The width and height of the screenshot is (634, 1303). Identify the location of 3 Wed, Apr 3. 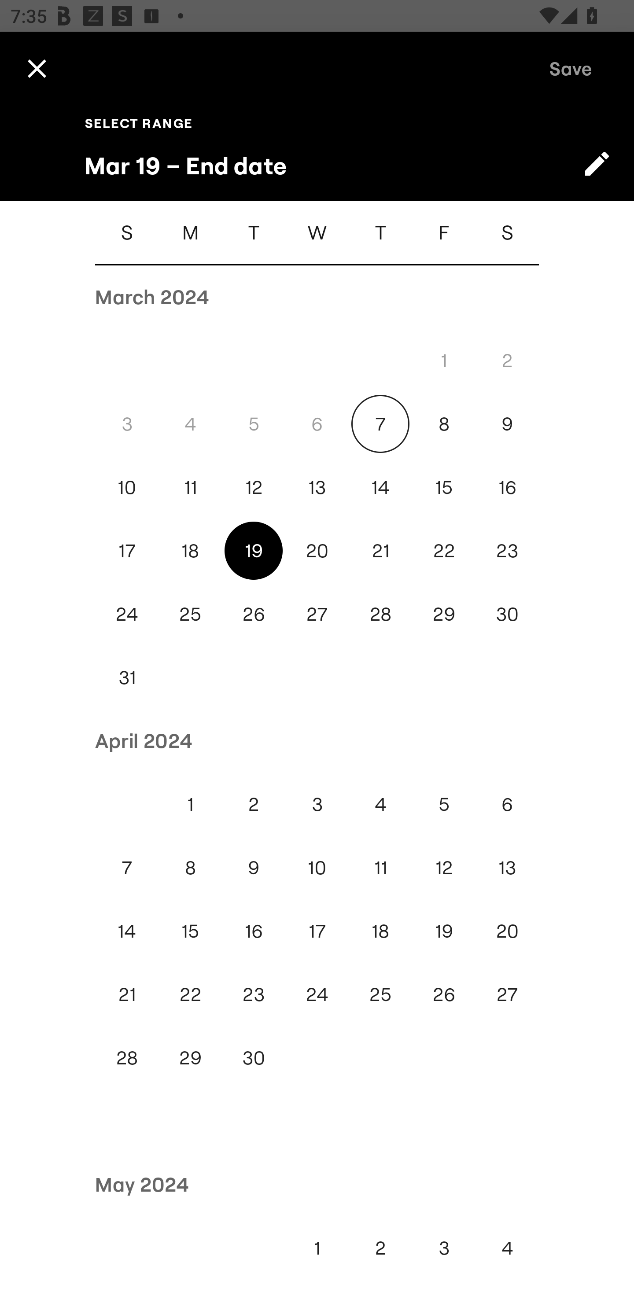
(317, 805).